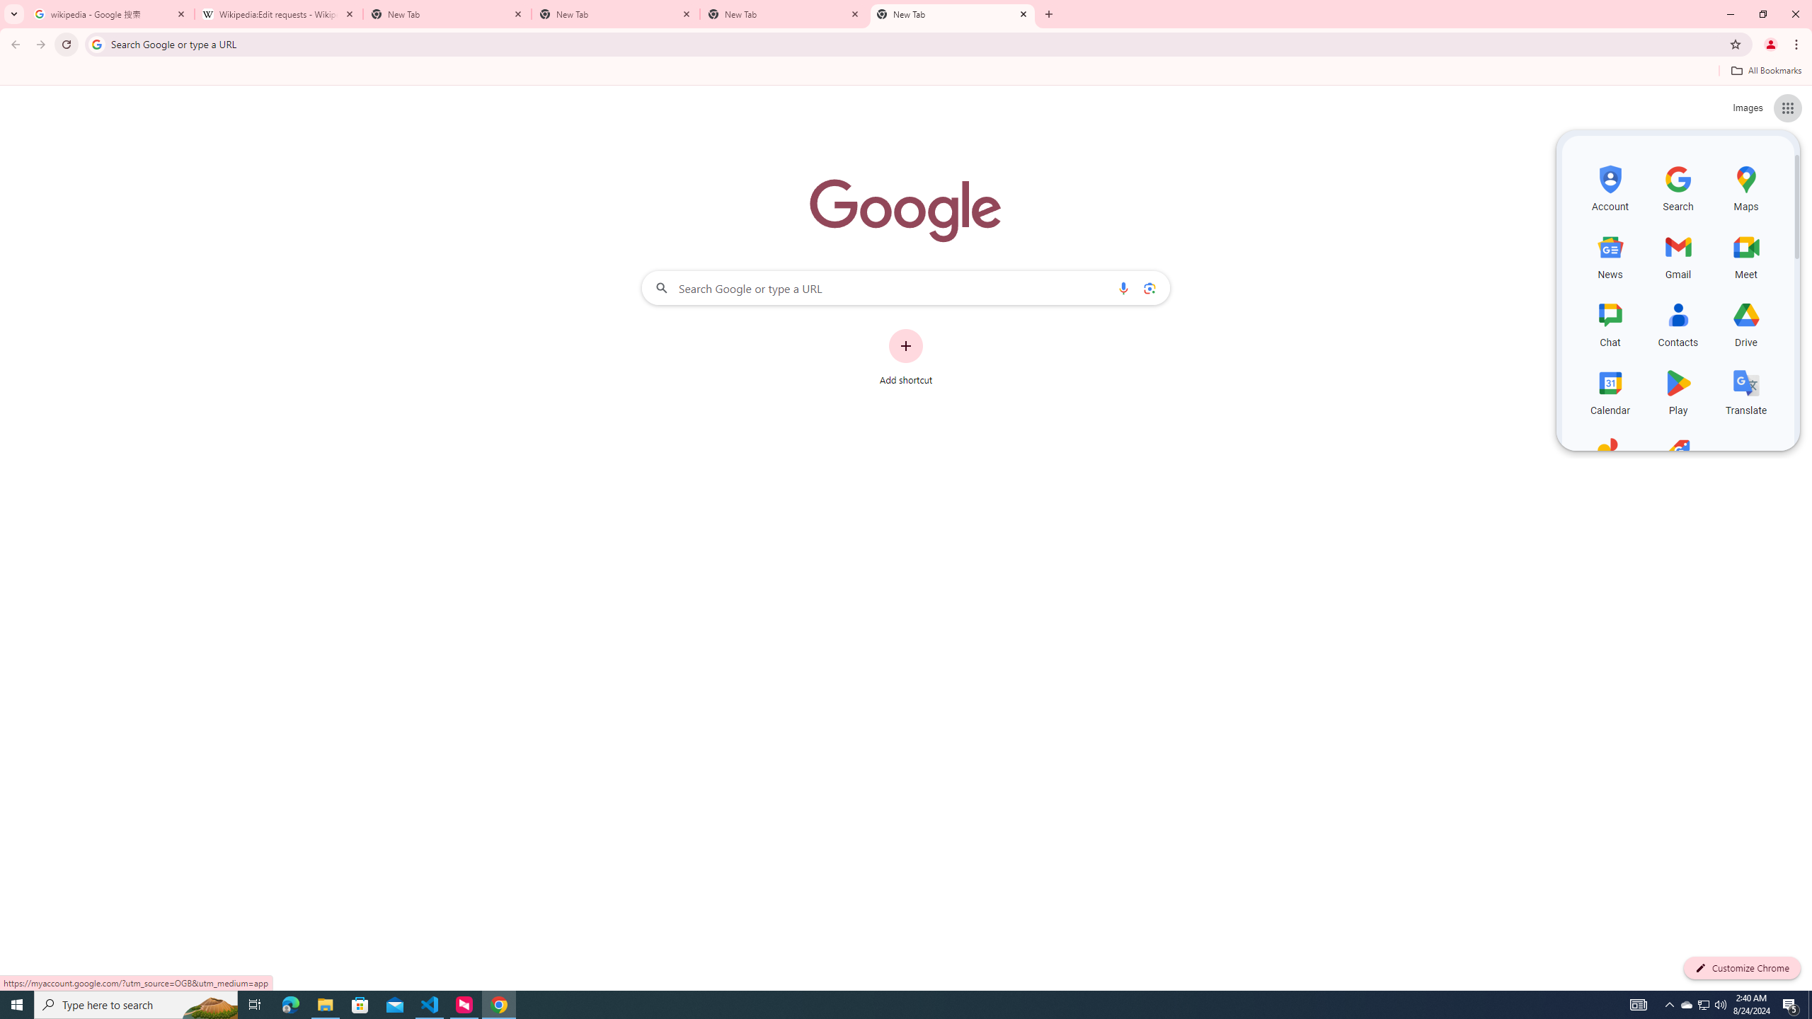 The width and height of the screenshot is (1812, 1019). What do you see at coordinates (616, 14) in the screenshot?
I see `New Tab` at bounding box center [616, 14].